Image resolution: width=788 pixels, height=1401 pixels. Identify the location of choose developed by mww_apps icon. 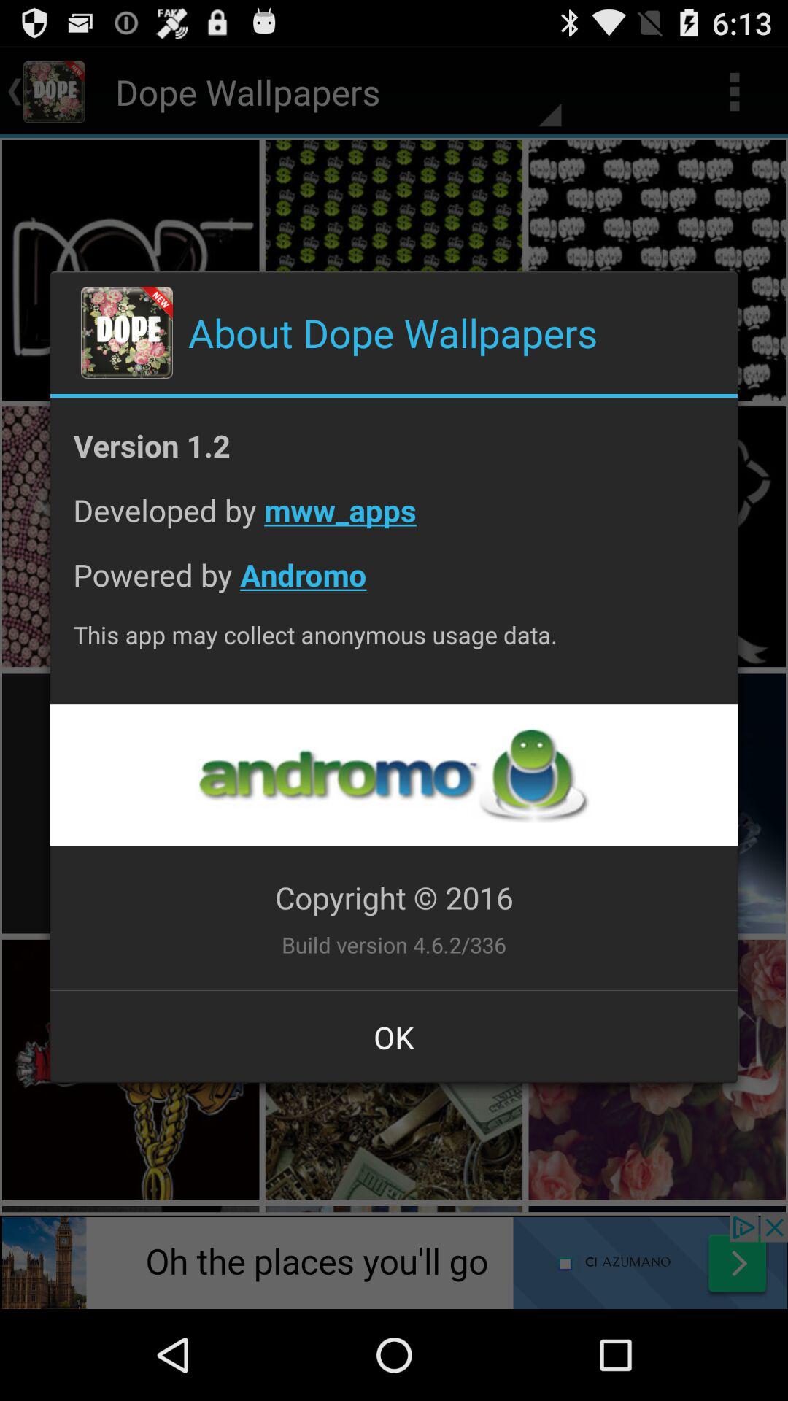
(394, 521).